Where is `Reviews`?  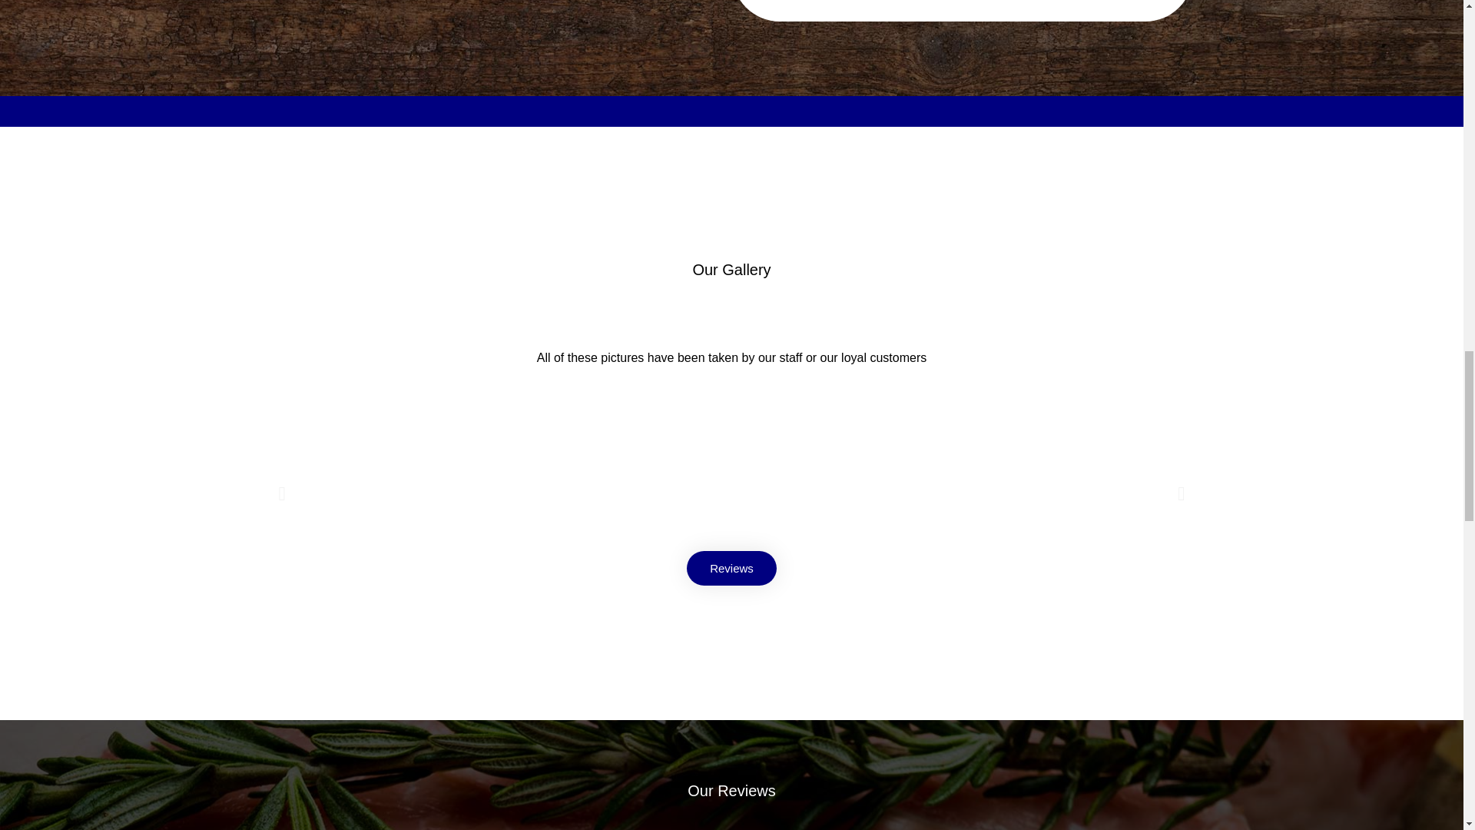
Reviews is located at coordinates (731, 569).